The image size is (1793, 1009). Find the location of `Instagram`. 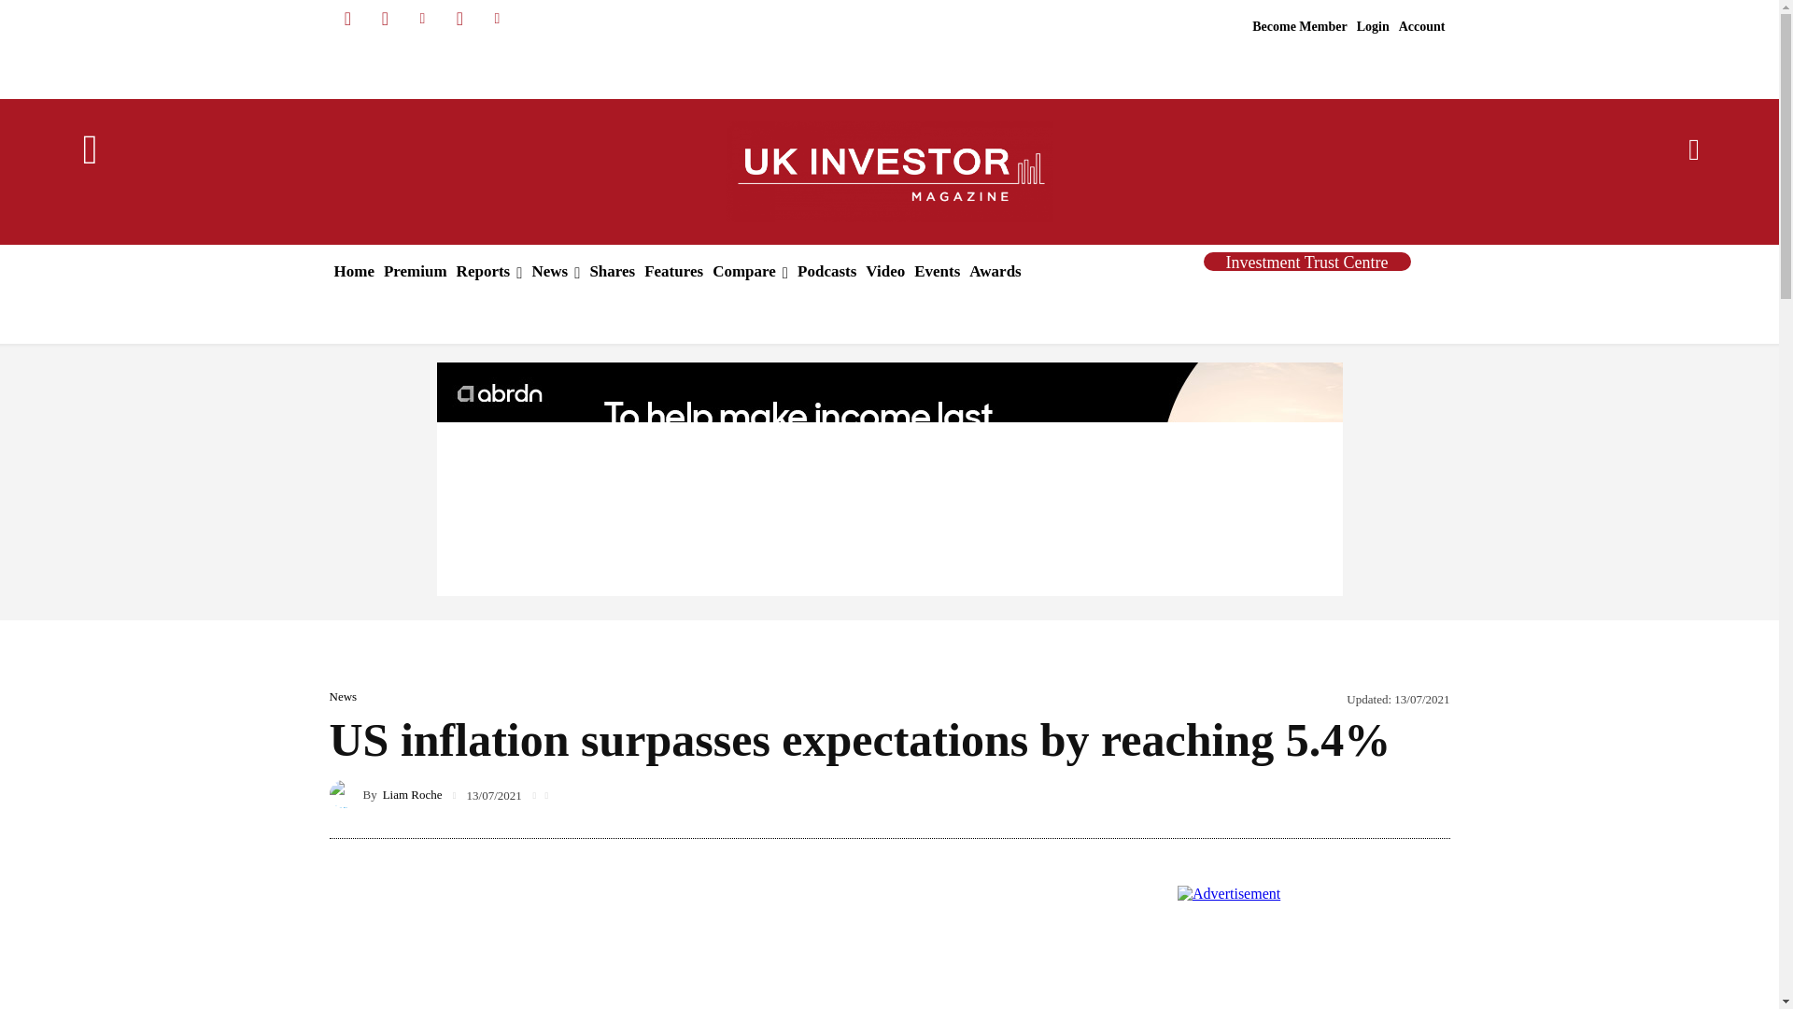

Instagram is located at coordinates (385, 19).